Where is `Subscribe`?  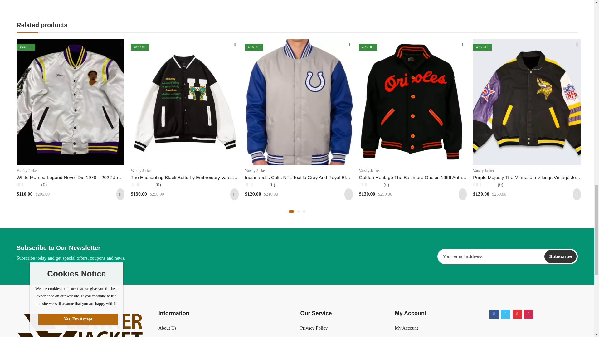
Subscribe is located at coordinates (560, 256).